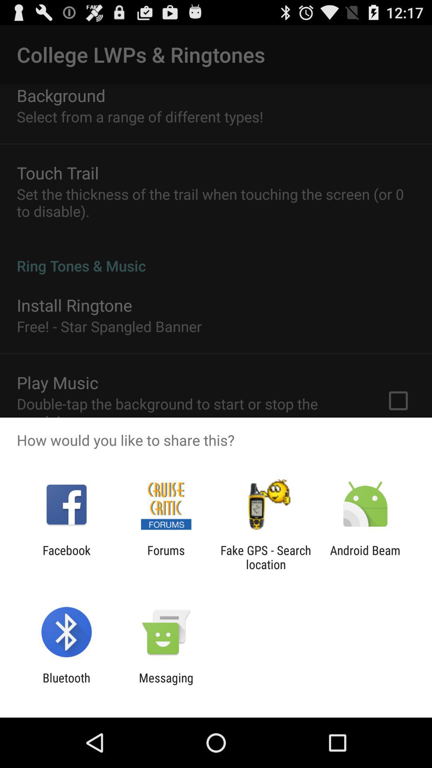 Image resolution: width=432 pixels, height=768 pixels. Describe the element at coordinates (166, 557) in the screenshot. I see `choose forums item` at that location.